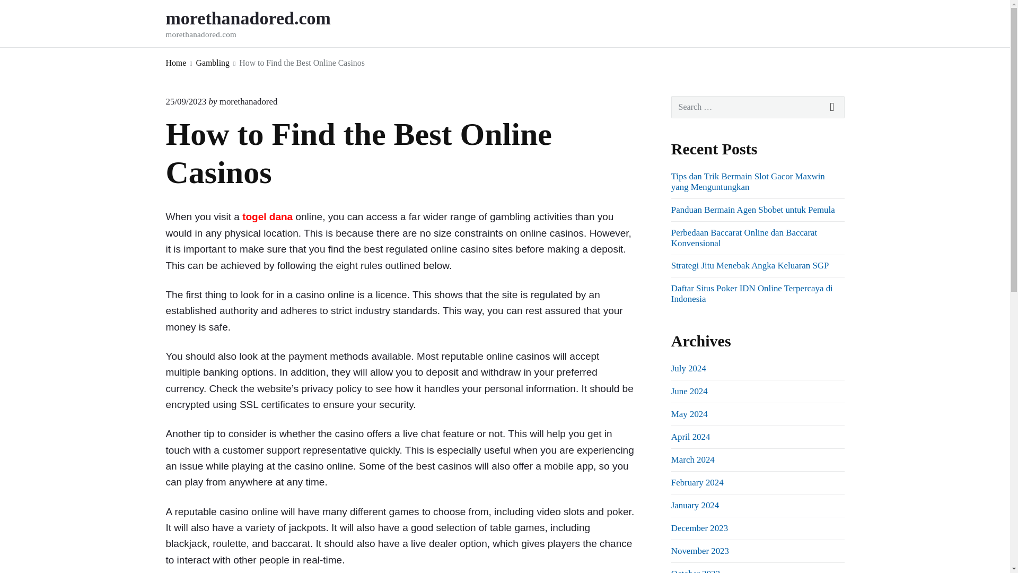  What do you see at coordinates (699, 528) in the screenshot?
I see `December 2023` at bounding box center [699, 528].